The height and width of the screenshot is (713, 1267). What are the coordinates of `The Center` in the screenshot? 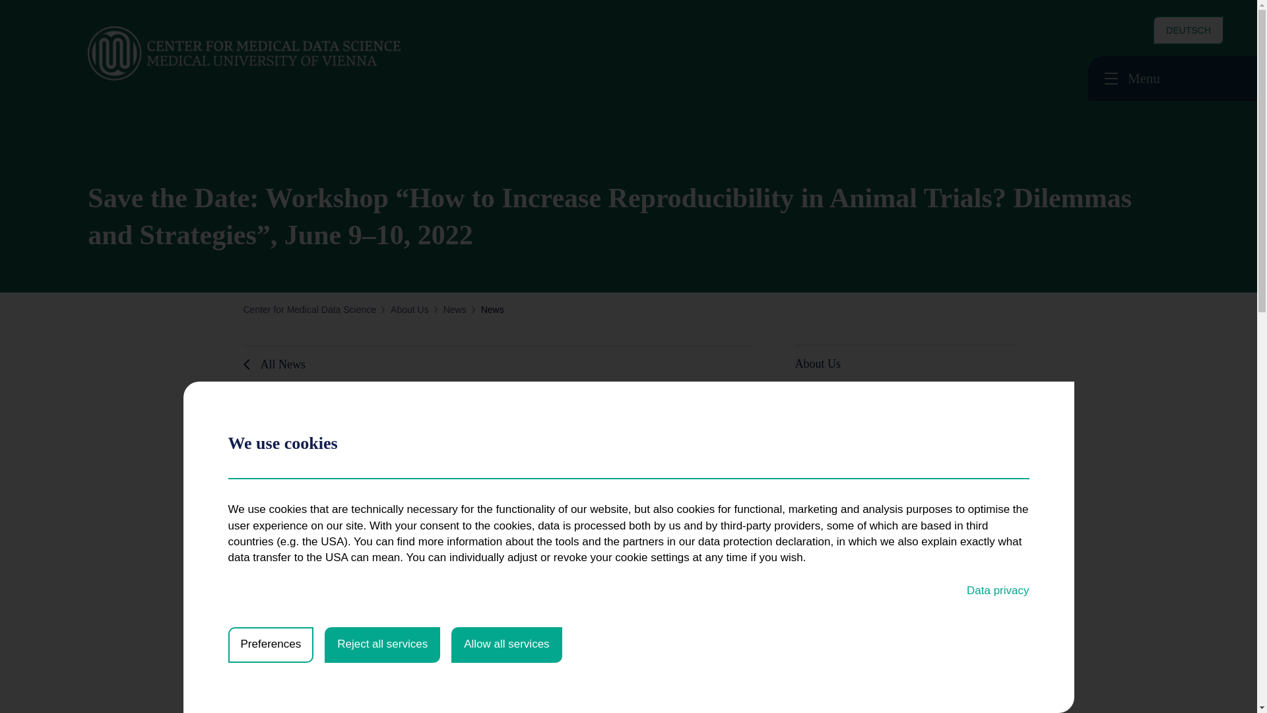 It's located at (833, 396).